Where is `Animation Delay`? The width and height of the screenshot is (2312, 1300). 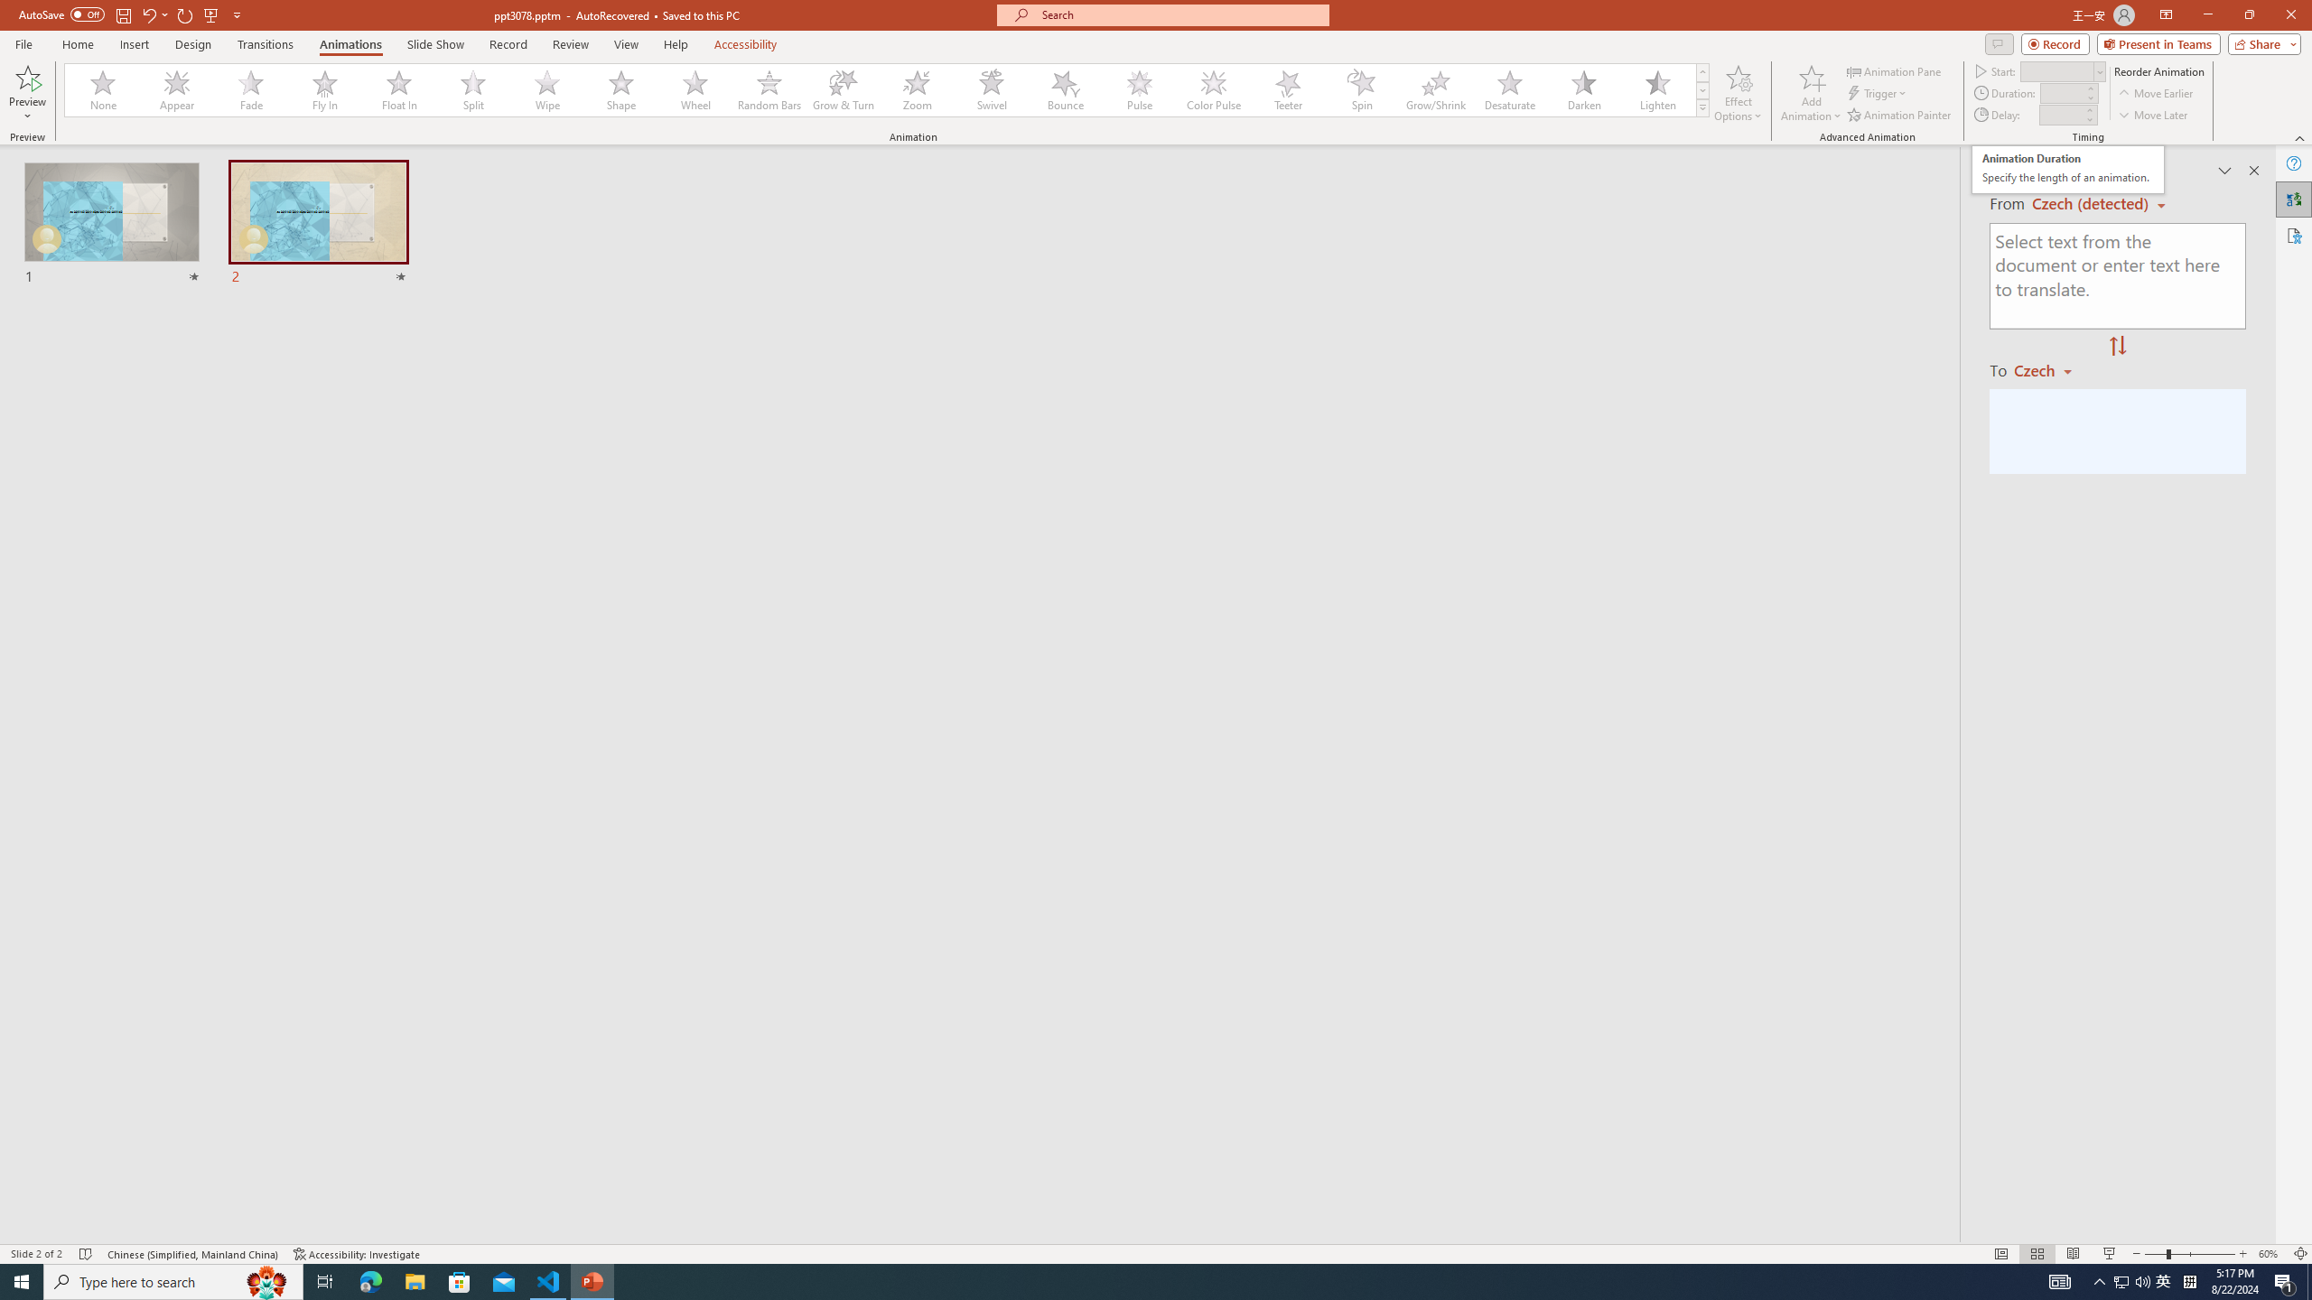
Animation Delay is located at coordinates (2059, 115).